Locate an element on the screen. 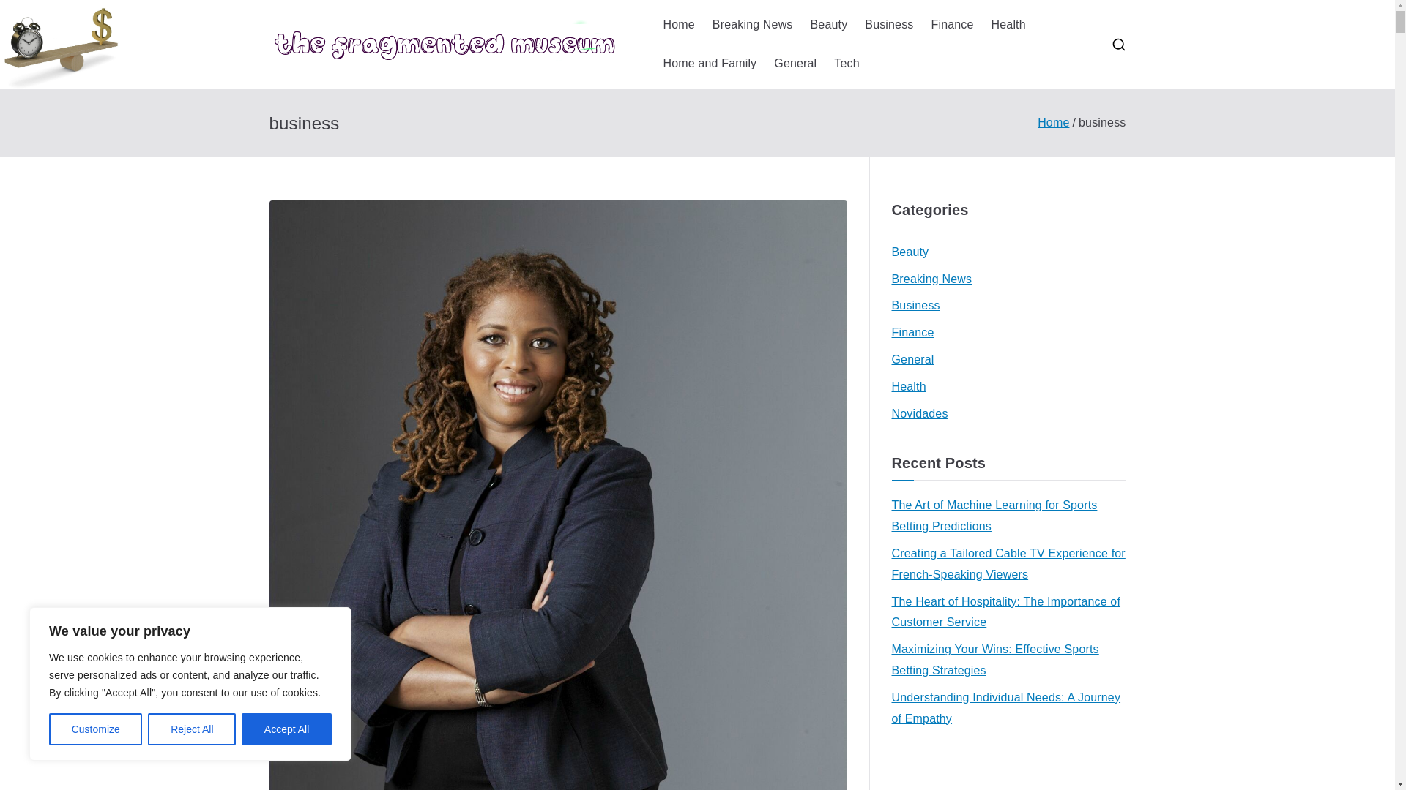 The width and height of the screenshot is (1406, 790). Business is located at coordinates (888, 25).